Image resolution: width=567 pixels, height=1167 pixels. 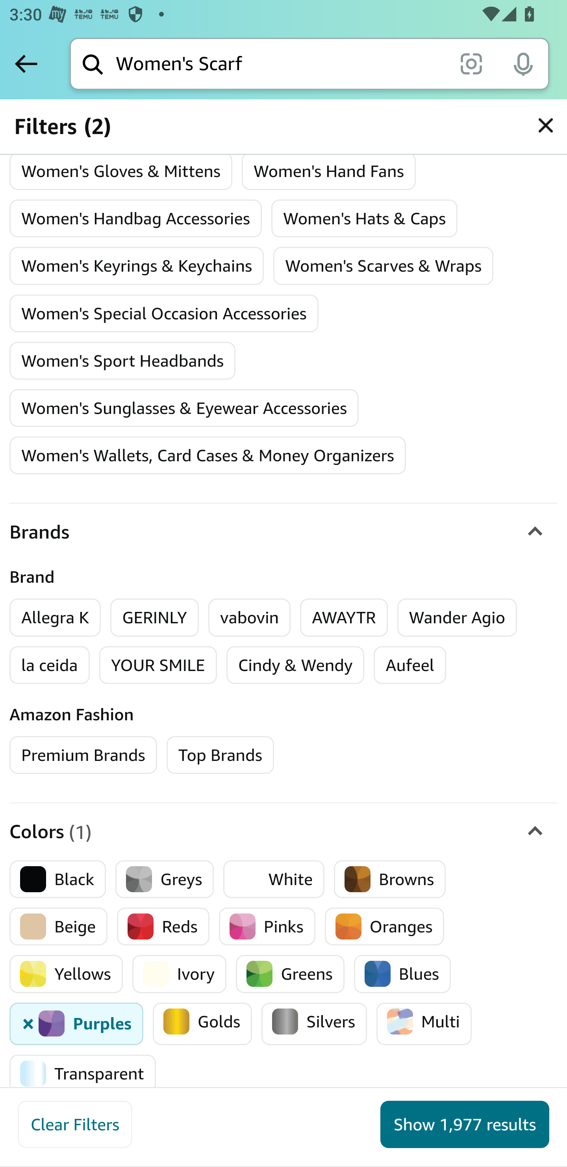 What do you see at coordinates (471, 63) in the screenshot?
I see `scan it` at bounding box center [471, 63].